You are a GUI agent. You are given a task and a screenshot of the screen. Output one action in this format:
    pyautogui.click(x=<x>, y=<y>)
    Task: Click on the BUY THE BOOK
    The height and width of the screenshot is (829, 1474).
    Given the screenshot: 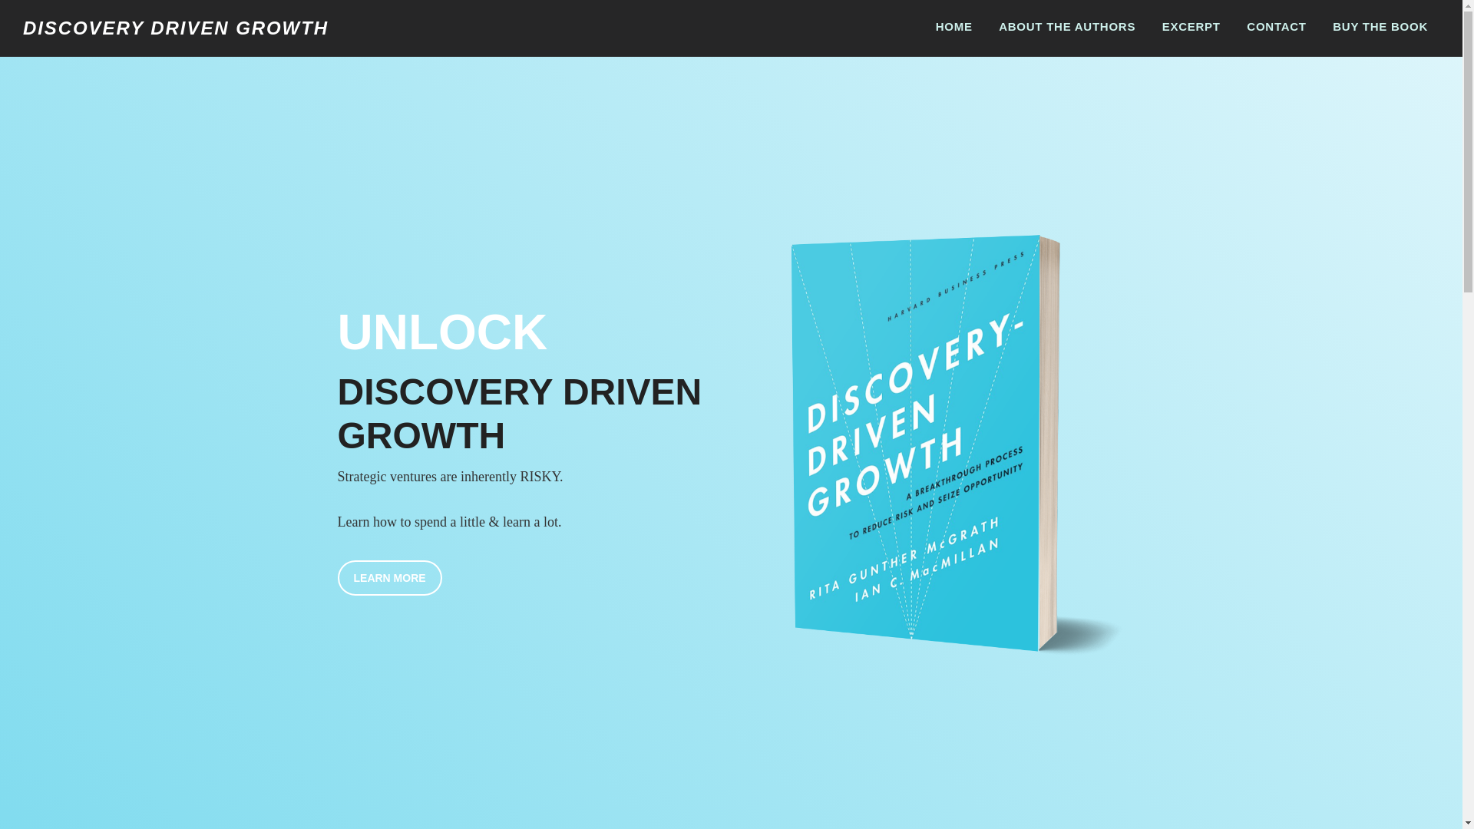 What is the action you would take?
    pyautogui.click(x=1380, y=26)
    